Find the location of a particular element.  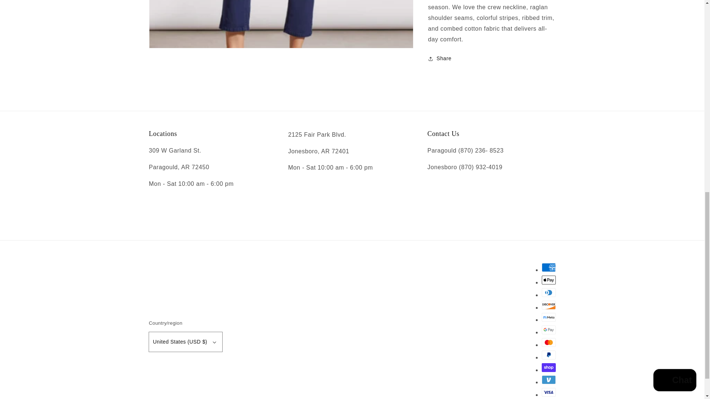

Google Pay is located at coordinates (548, 330).